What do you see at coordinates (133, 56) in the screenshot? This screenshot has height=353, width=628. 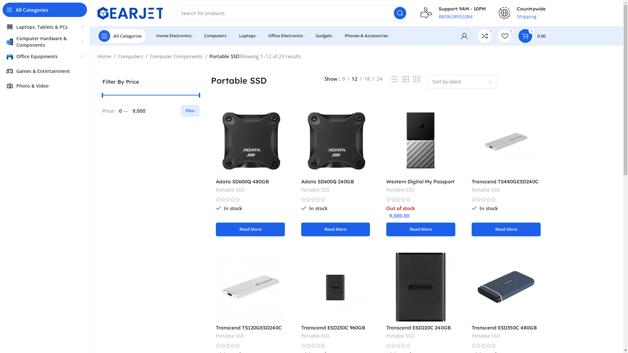 I see `Computers` at bounding box center [133, 56].